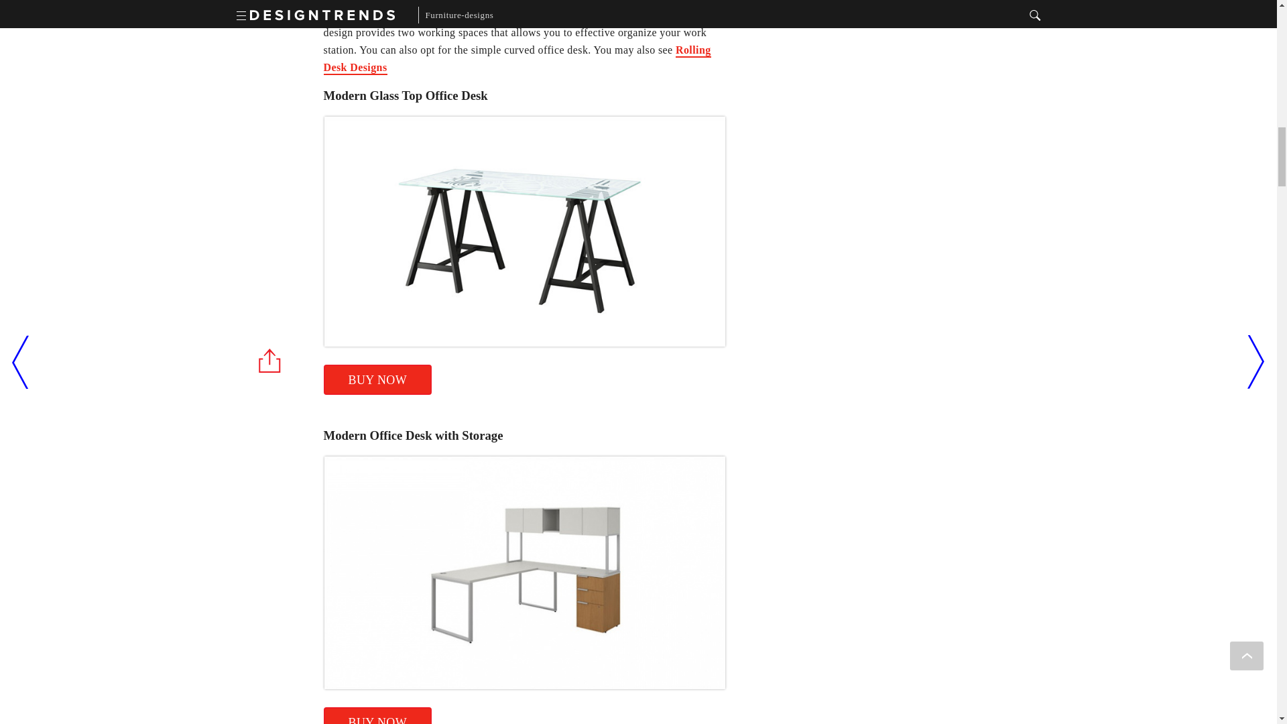 Image resolution: width=1287 pixels, height=724 pixels. I want to click on BUY NOW, so click(377, 379).